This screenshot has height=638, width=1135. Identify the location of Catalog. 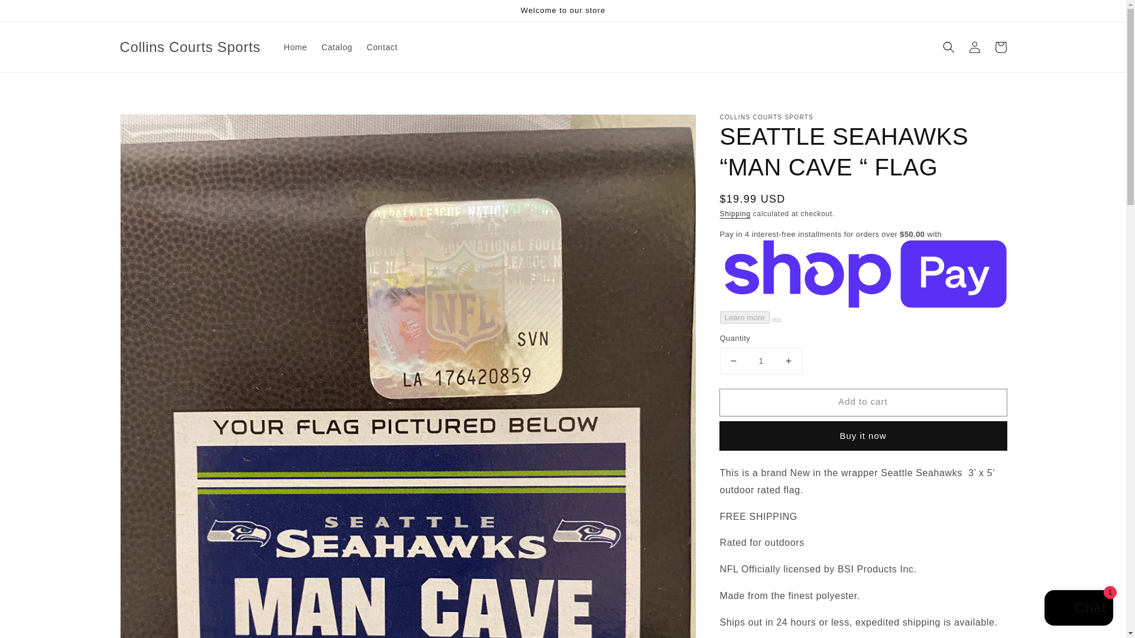
(337, 47).